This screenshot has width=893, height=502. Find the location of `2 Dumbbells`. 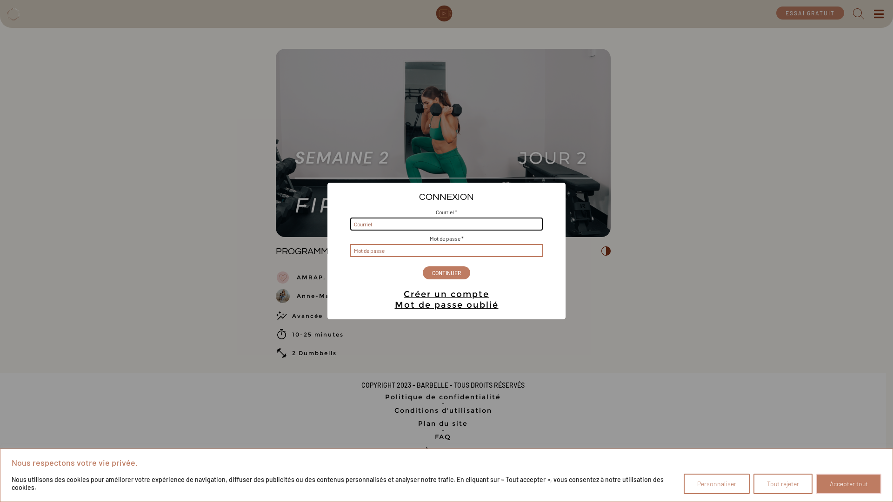

2 Dumbbells is located at coordinates (314, 353).